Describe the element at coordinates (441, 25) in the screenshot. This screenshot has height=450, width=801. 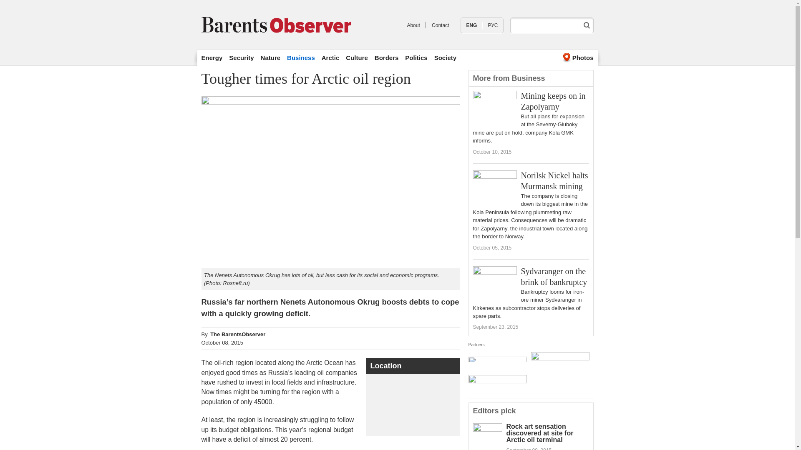
I see `Contact` at that location.